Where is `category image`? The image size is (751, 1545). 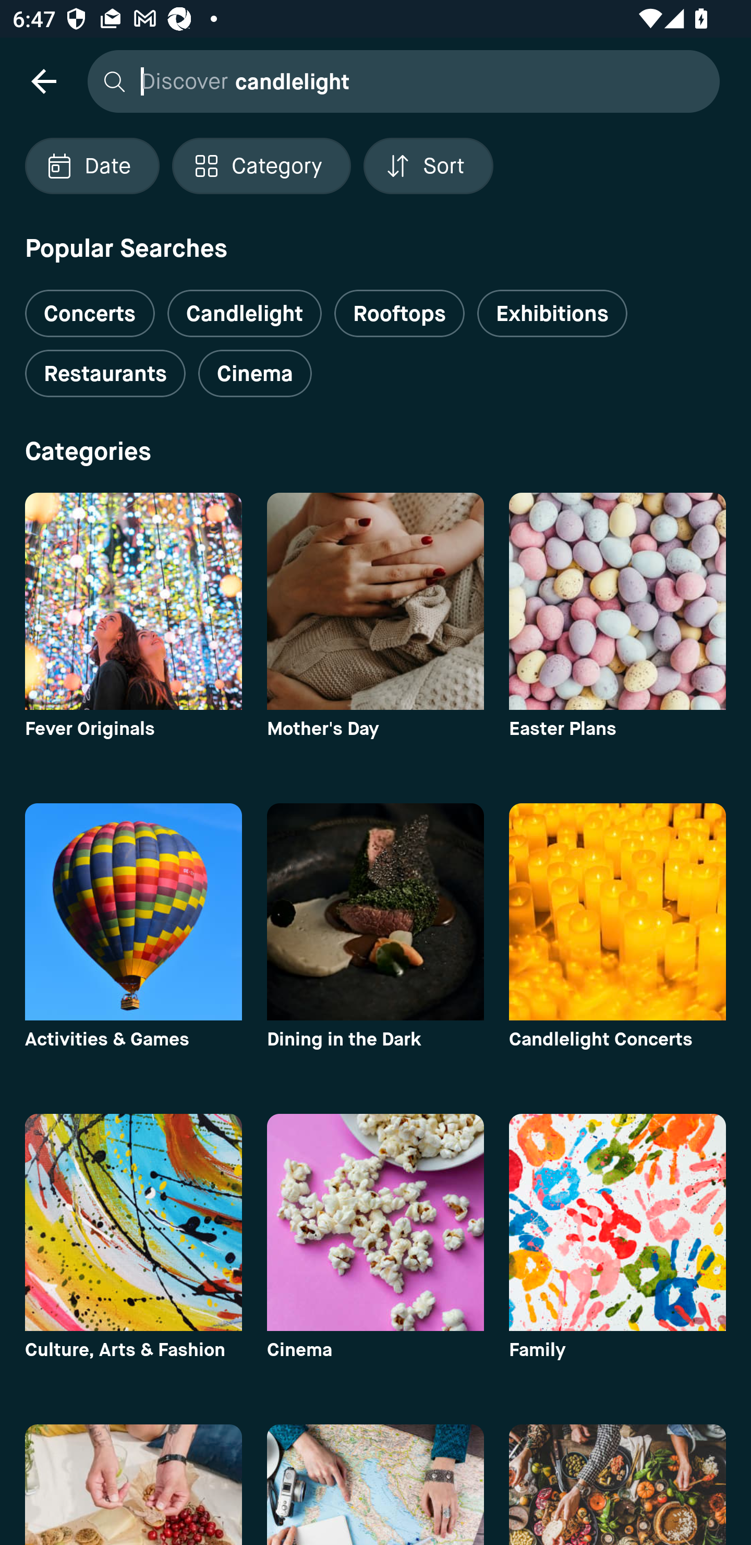
category image is located at coordinates (375, 1484).